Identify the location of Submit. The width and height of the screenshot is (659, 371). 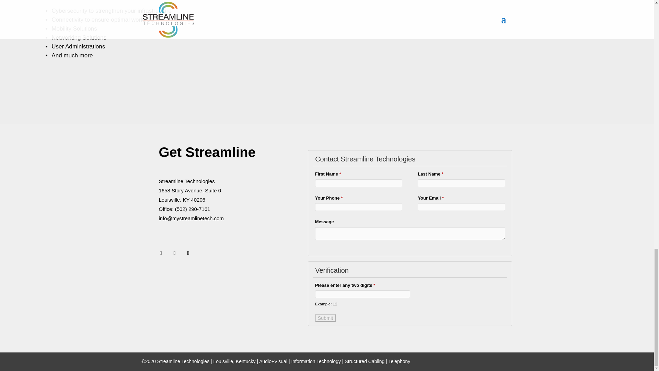
(325, 318).